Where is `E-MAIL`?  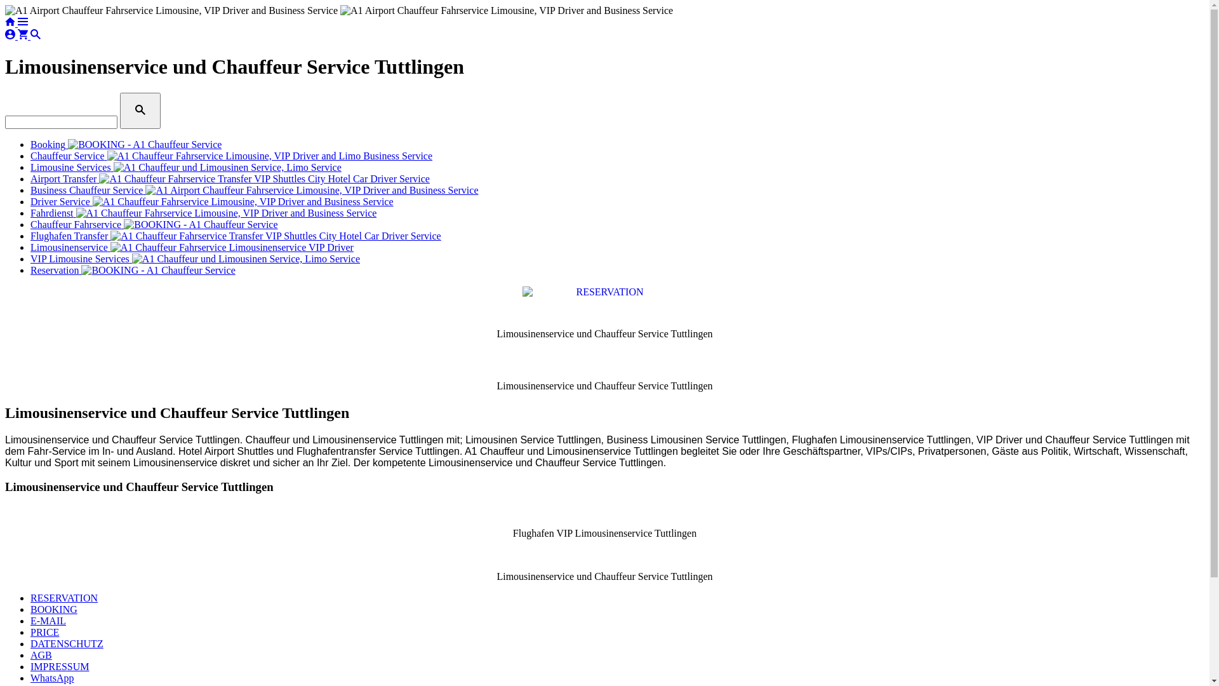 E-MAIL is located at coordinates (48, 621).